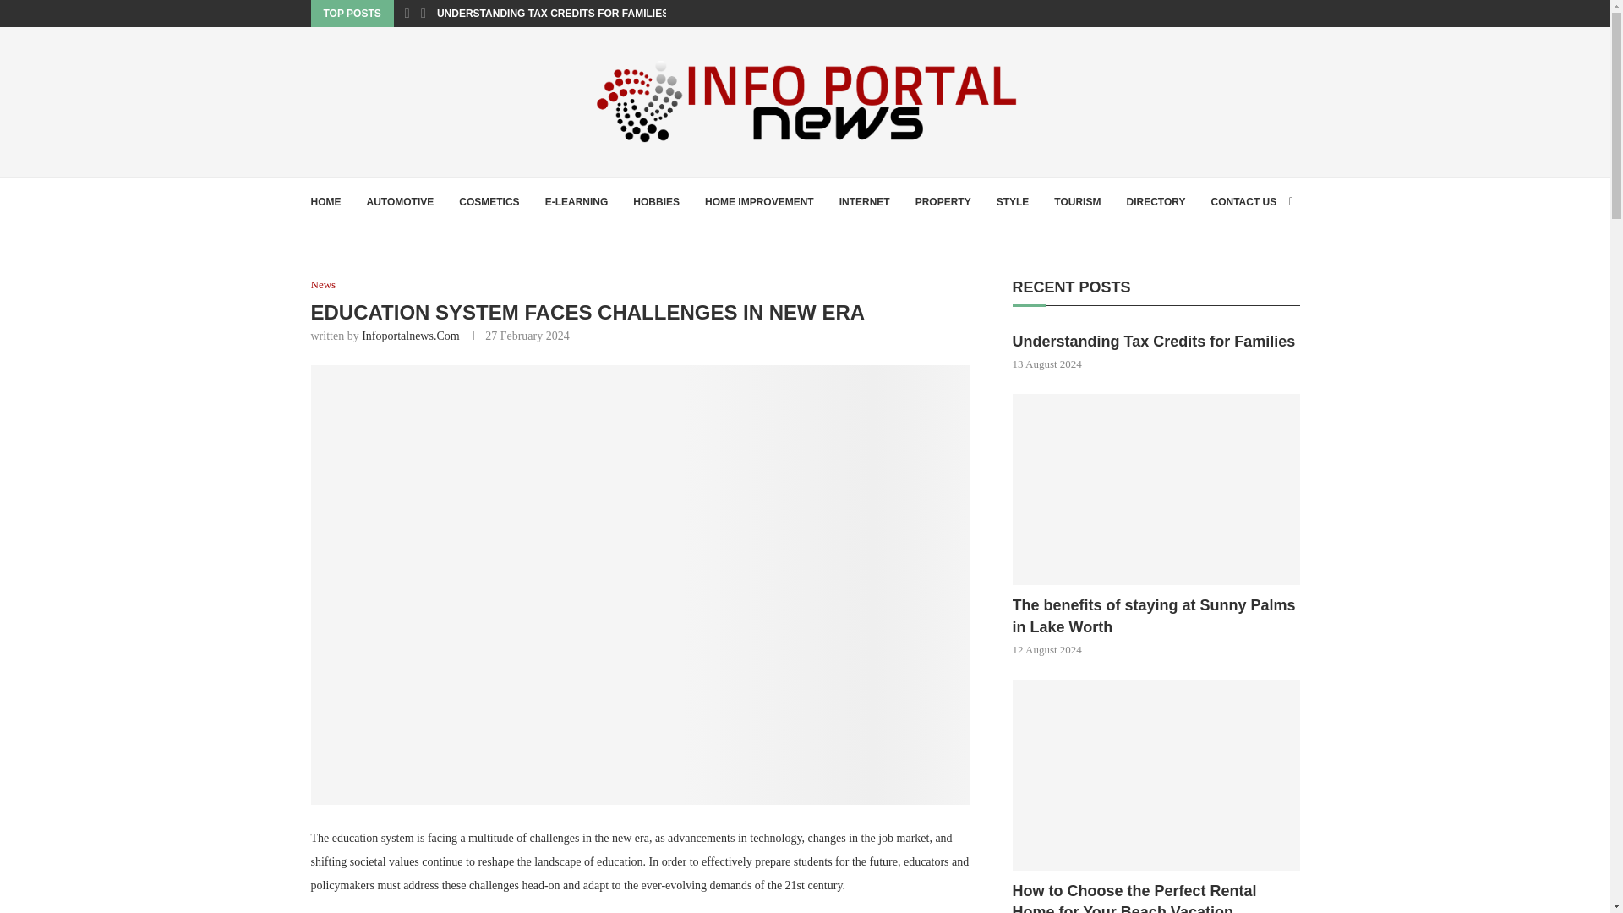  What do you see at coordinates (759, 201) in the screenshot?
I see `HOME IMPROVEMENT` at bounding box center [759, 201].